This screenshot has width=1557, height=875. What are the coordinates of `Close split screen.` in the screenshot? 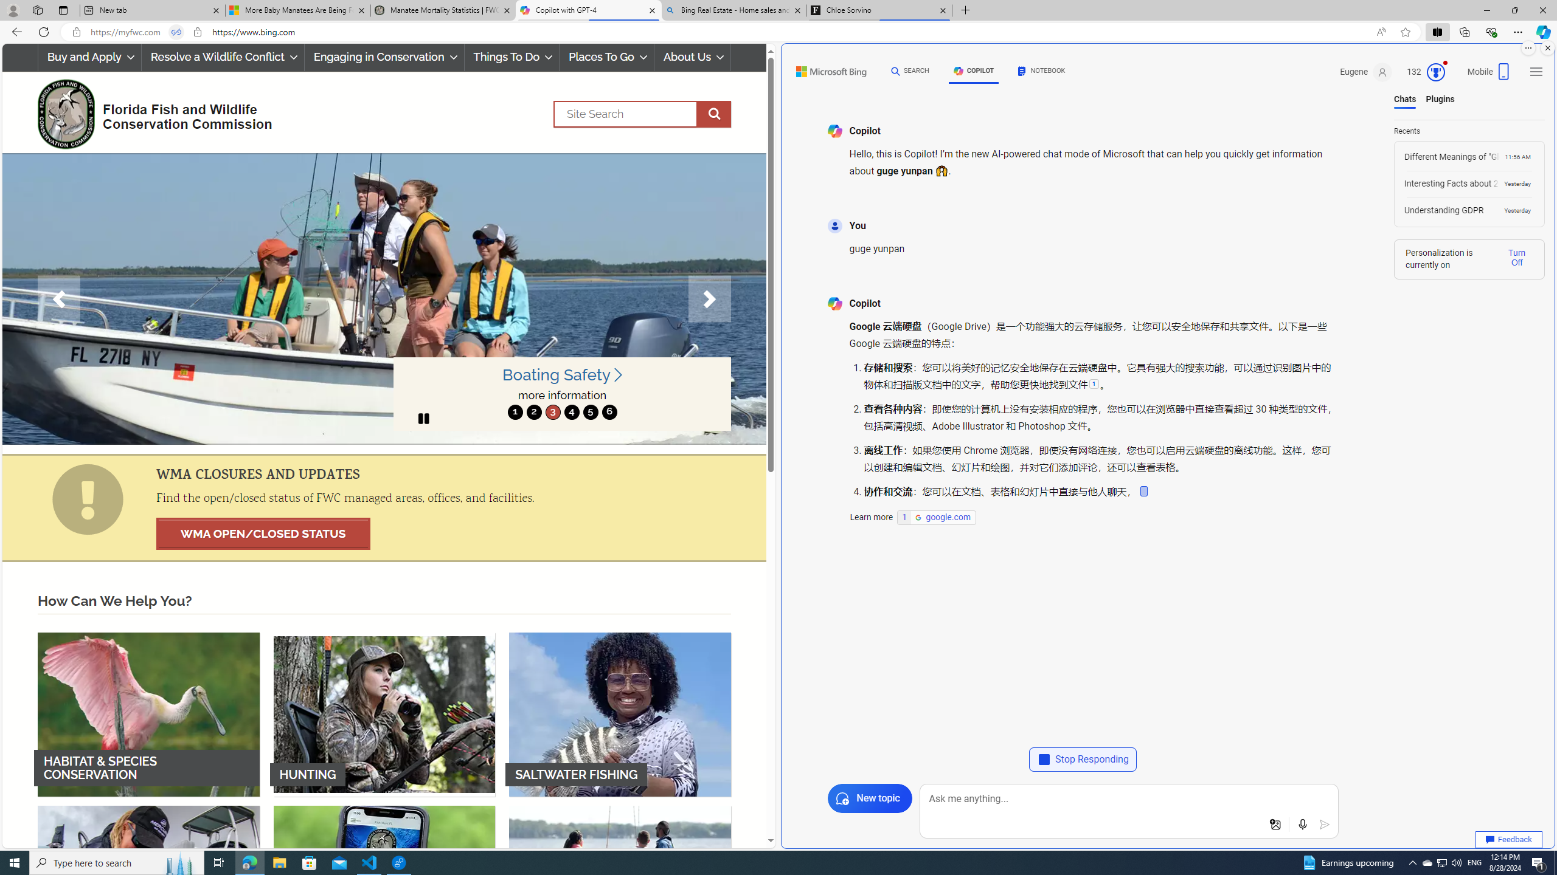 It's located at (1547, 48).